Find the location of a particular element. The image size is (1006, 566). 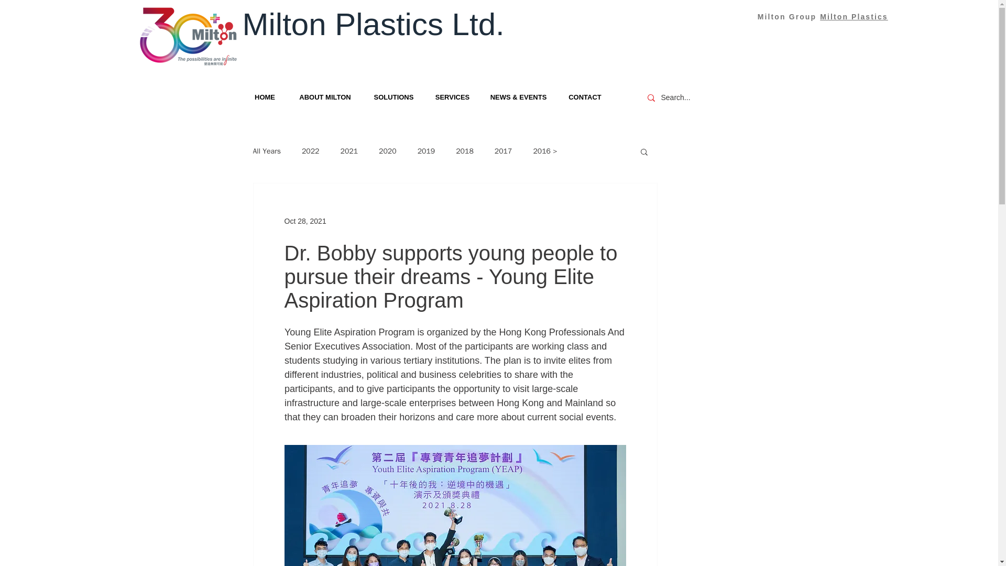

Log In is located at coordinates (728, 16).